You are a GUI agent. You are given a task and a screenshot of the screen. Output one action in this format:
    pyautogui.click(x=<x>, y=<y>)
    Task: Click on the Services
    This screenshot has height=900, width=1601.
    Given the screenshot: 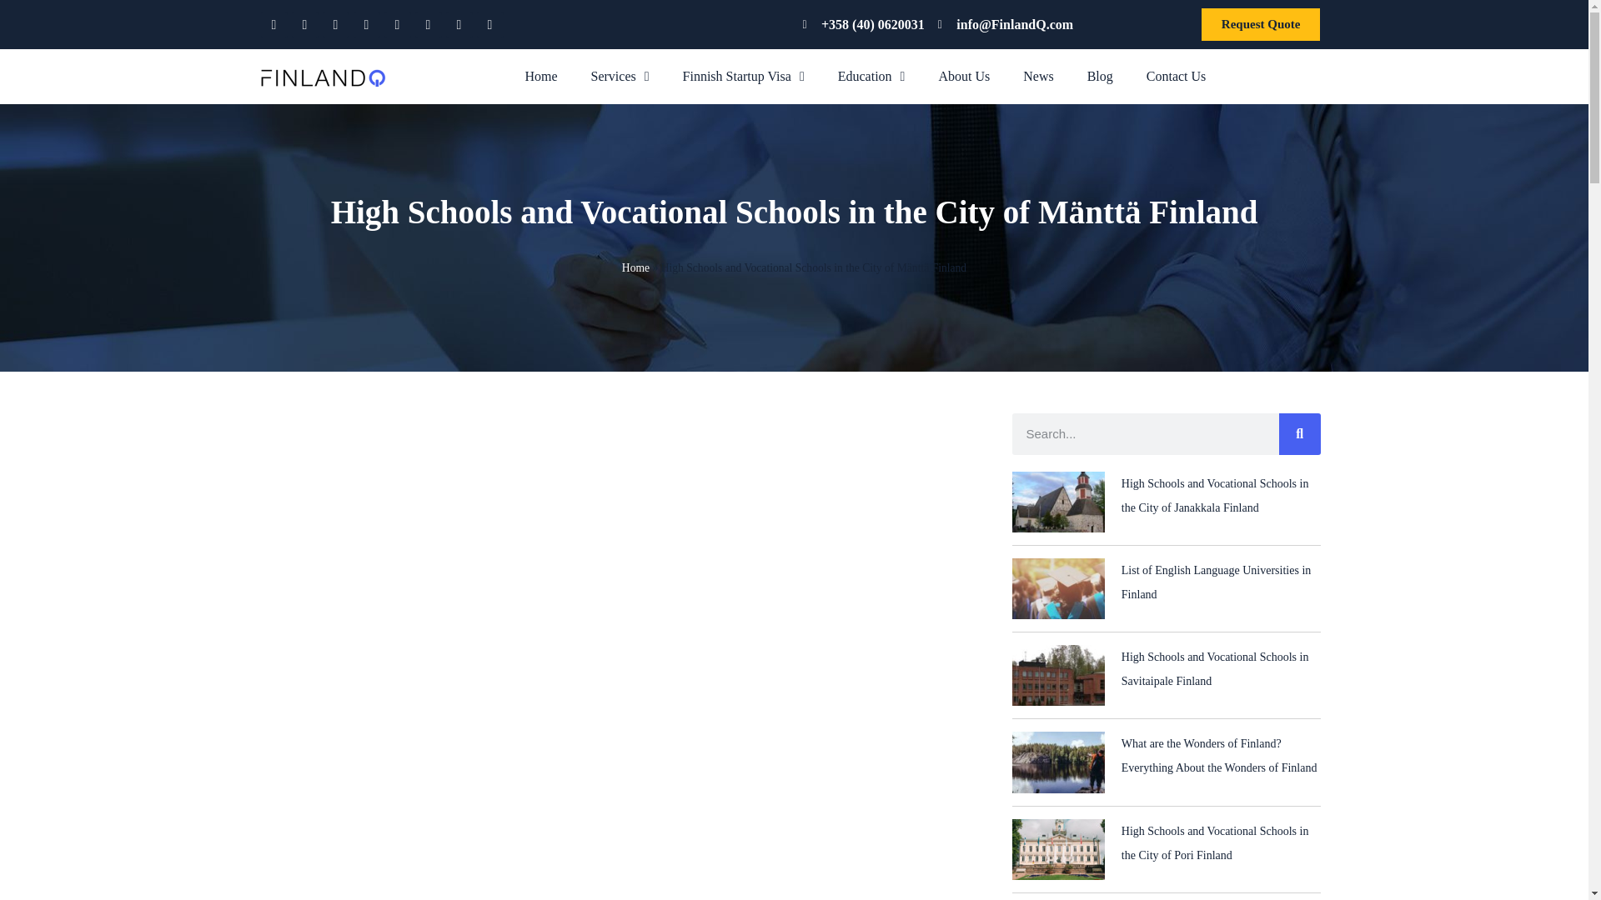 What is the action you would take?
    pyautogui.click(x=620, y=77)
    